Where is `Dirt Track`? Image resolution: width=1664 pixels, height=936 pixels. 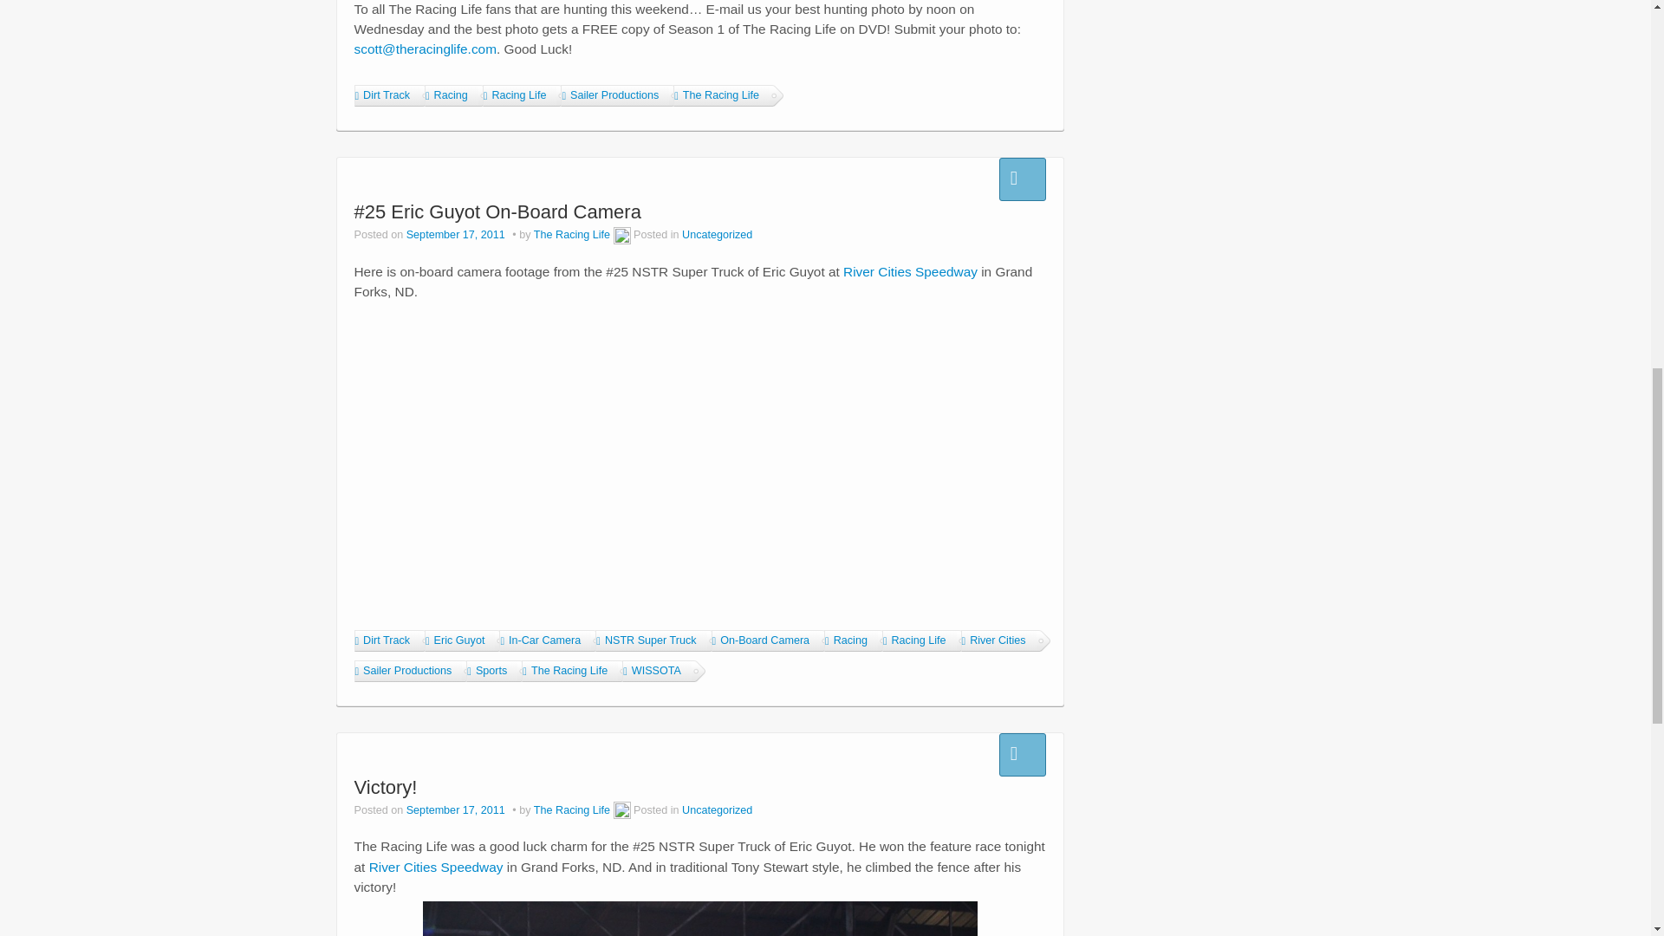 Dirt Track is located at coordinates (386, 95).